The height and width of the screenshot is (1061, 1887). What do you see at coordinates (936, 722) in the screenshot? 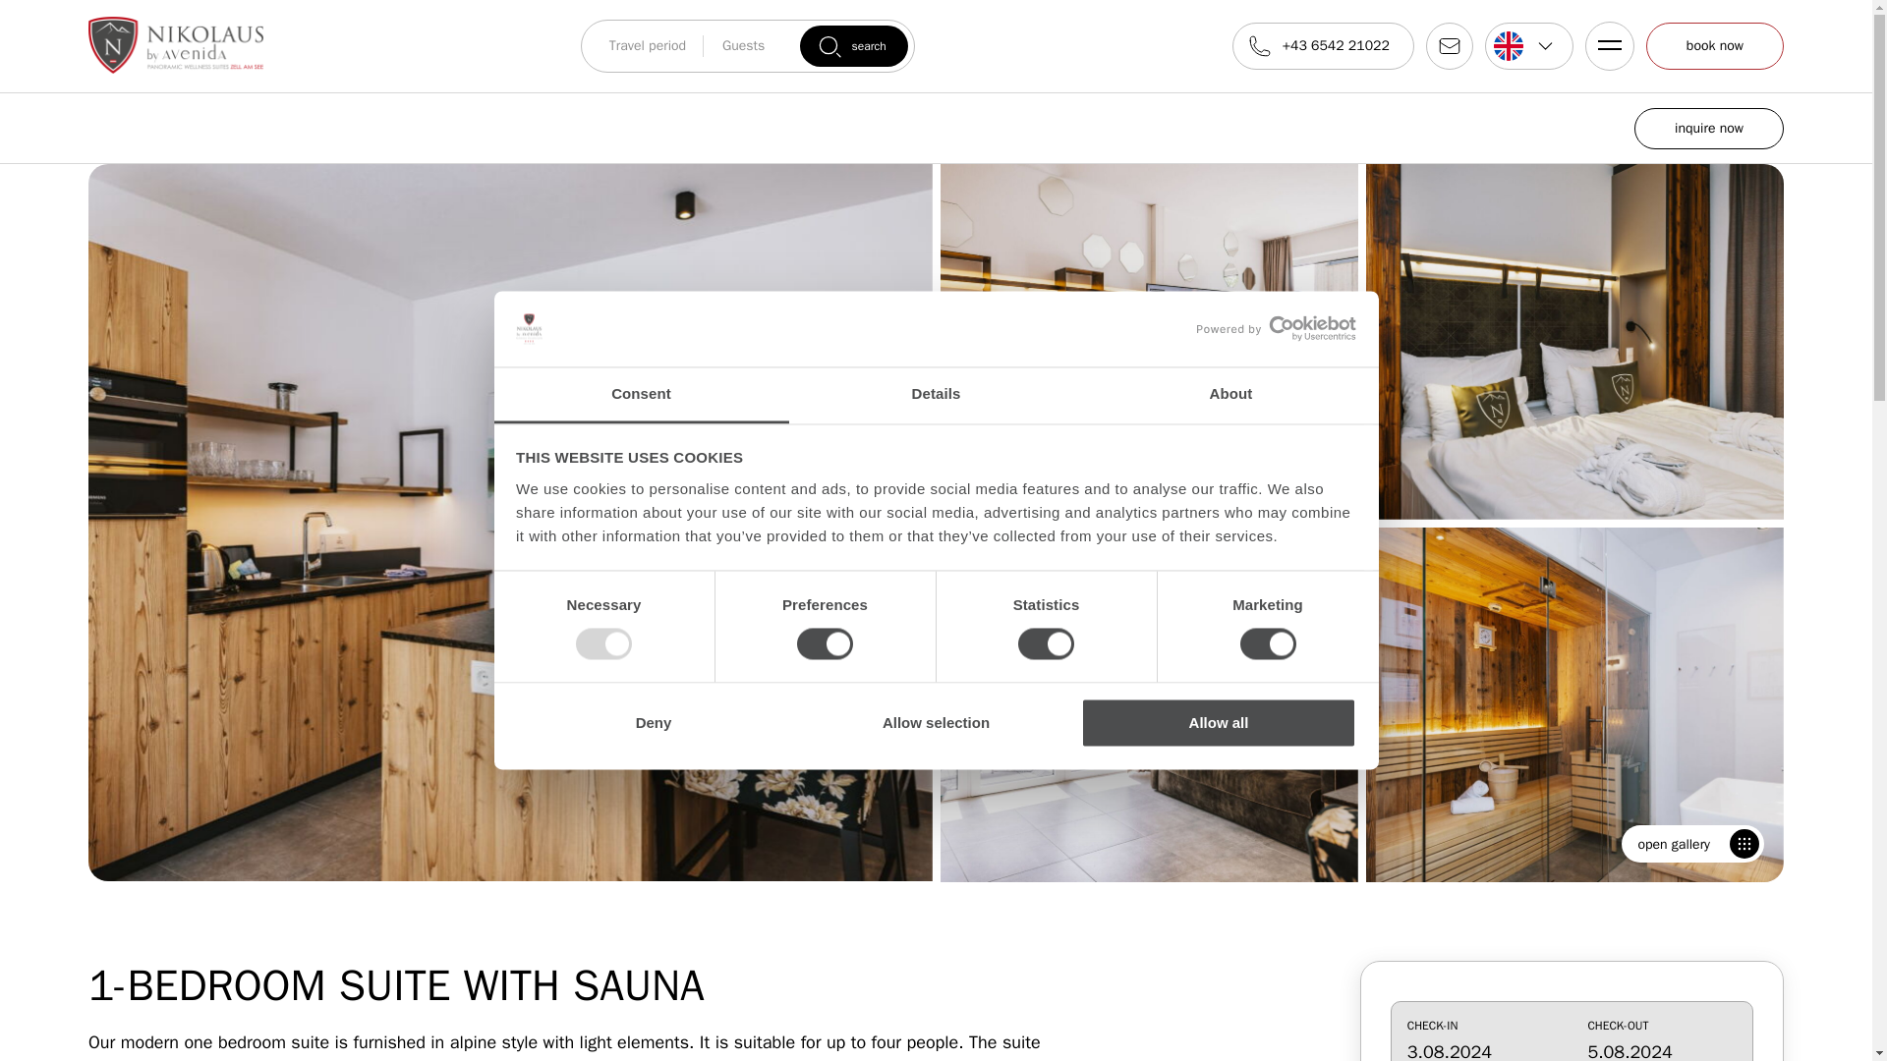
I see `Allow selection` at bounding box center [936, 722].